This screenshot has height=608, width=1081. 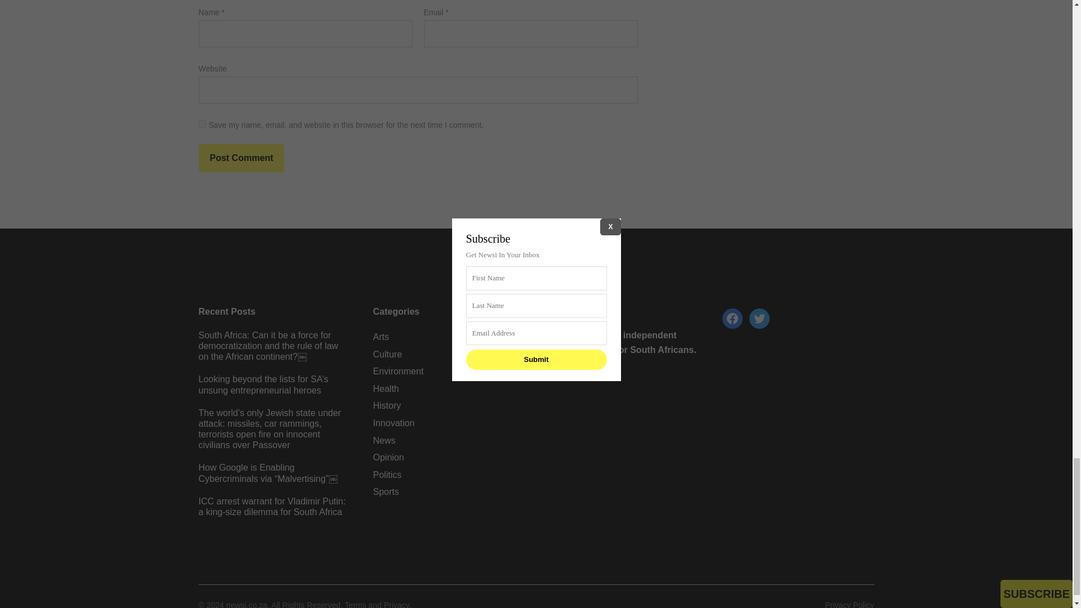 What do you see at coordinates (241, 158) in the screenshot?
I see `Post Comment` at bounding box center [241, 158].